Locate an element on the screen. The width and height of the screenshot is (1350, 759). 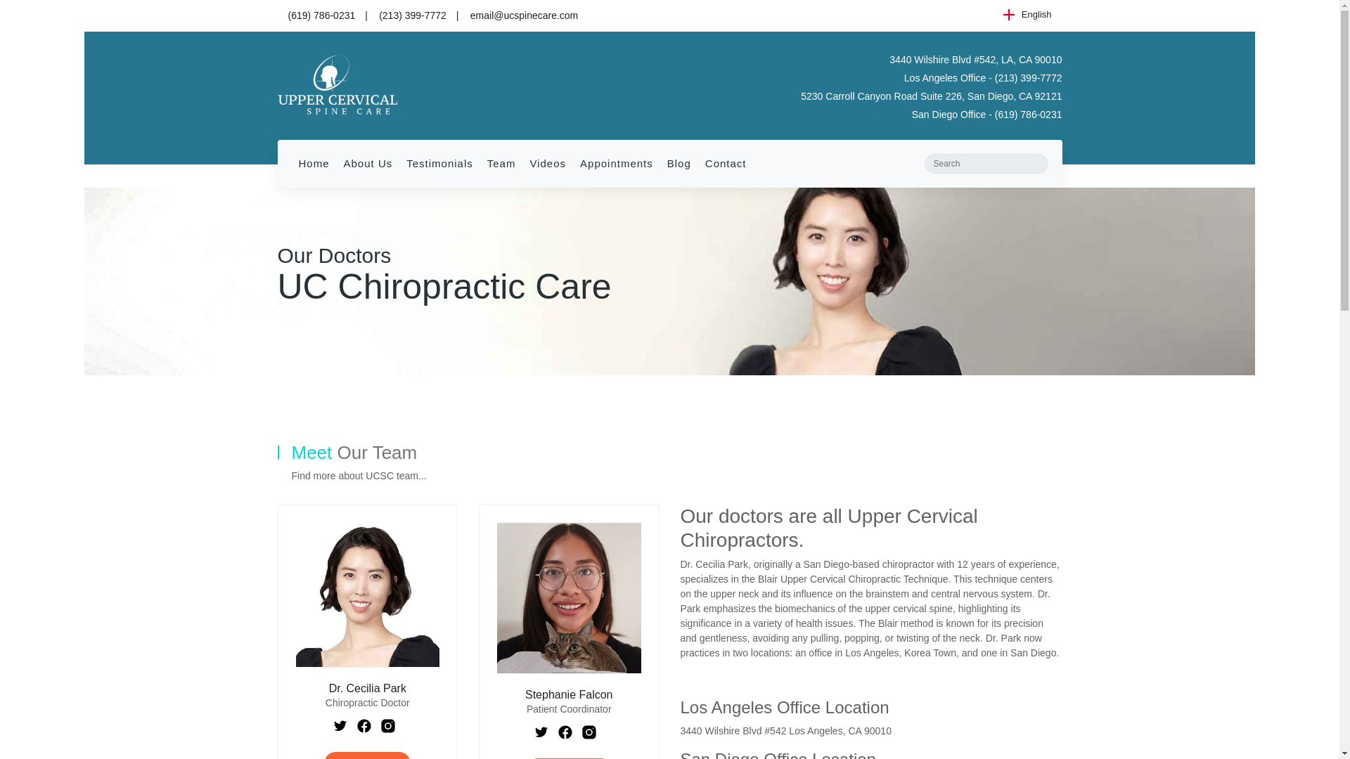
Team is located at coordinates (502, 163).